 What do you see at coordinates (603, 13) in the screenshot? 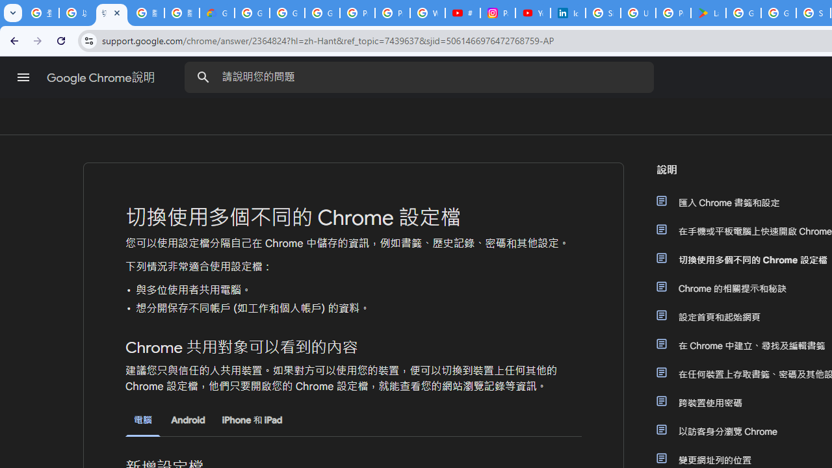
I see `Sign in - Google Accounts` at bounding box center [603, 13].